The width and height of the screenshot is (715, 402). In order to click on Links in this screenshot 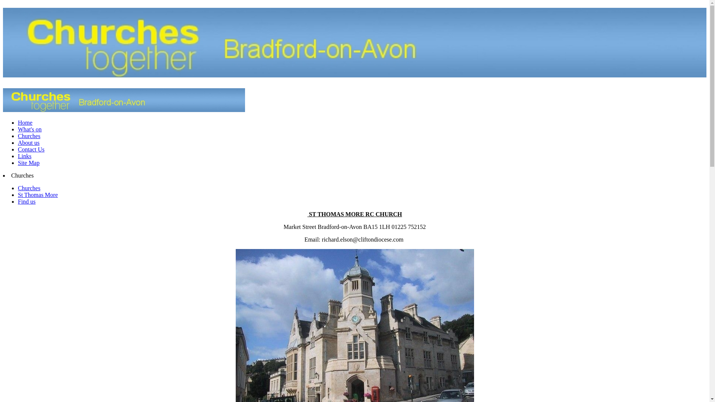, I will do `click(25, 156)`.